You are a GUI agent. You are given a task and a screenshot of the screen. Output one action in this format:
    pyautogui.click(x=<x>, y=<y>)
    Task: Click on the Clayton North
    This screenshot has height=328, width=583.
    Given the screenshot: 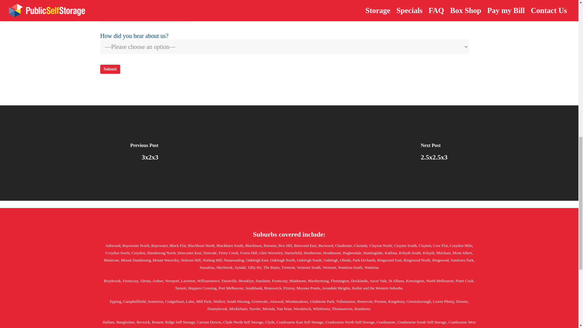 What is the action you would take?
    pyautogui.click(x=380, y=245)
    